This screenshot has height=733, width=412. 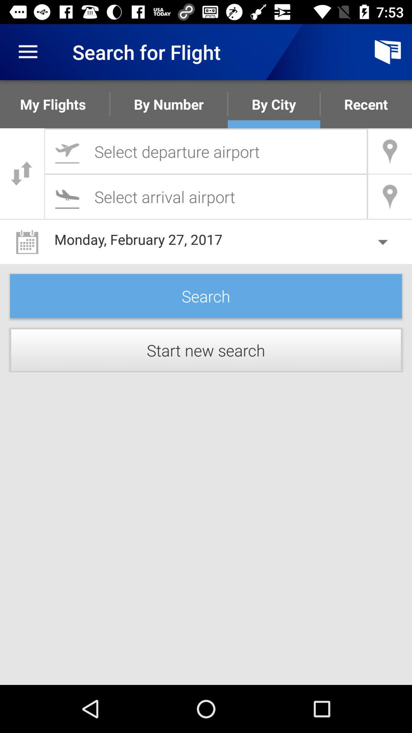 I want to click on select the departure airport, so click(x=206, y=151).